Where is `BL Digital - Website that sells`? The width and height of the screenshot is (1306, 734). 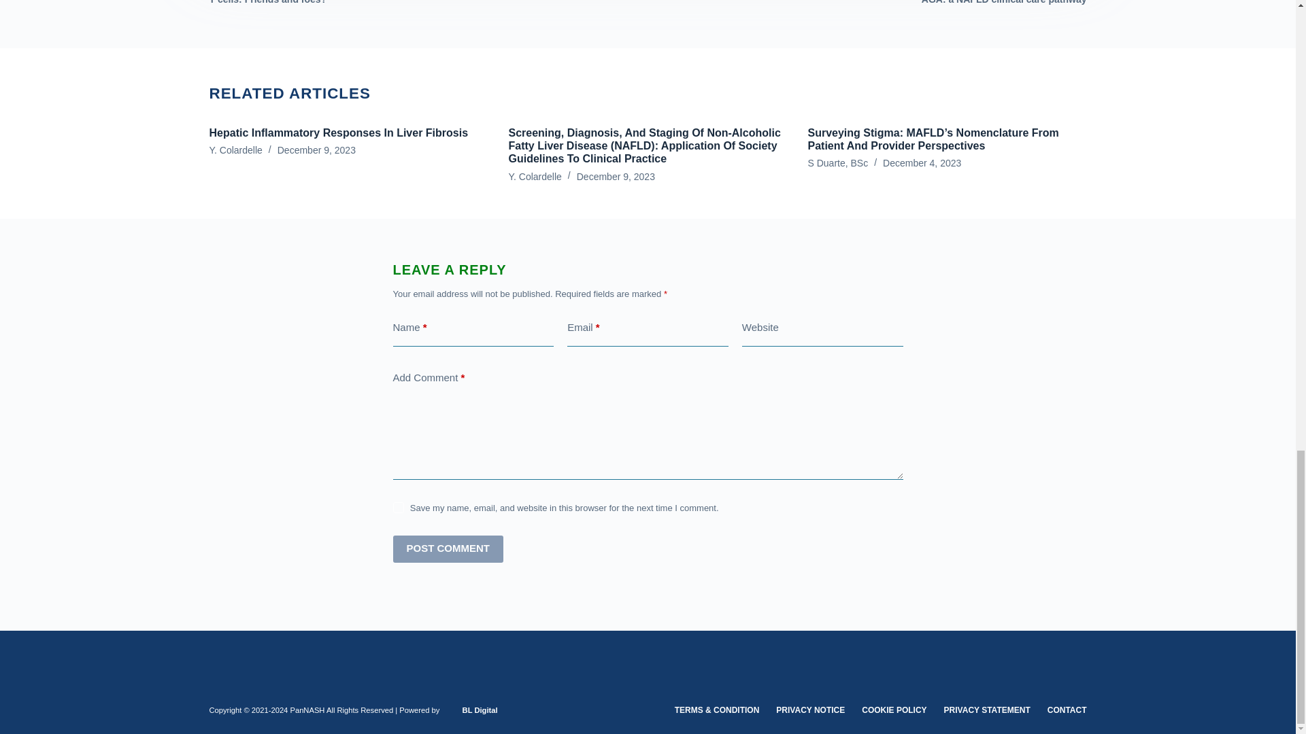 BL Digital - Website that sells is located at coordinates (480, 710).